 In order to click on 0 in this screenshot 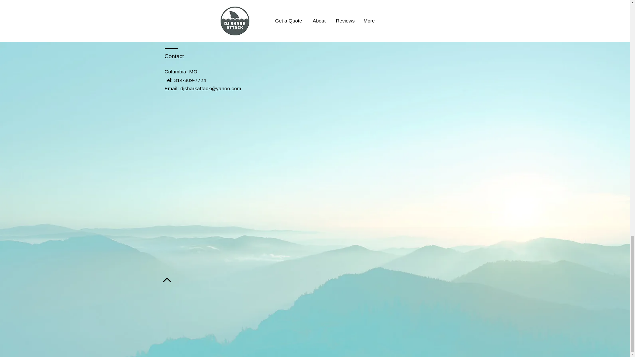, I will do `click(190, 11)`.